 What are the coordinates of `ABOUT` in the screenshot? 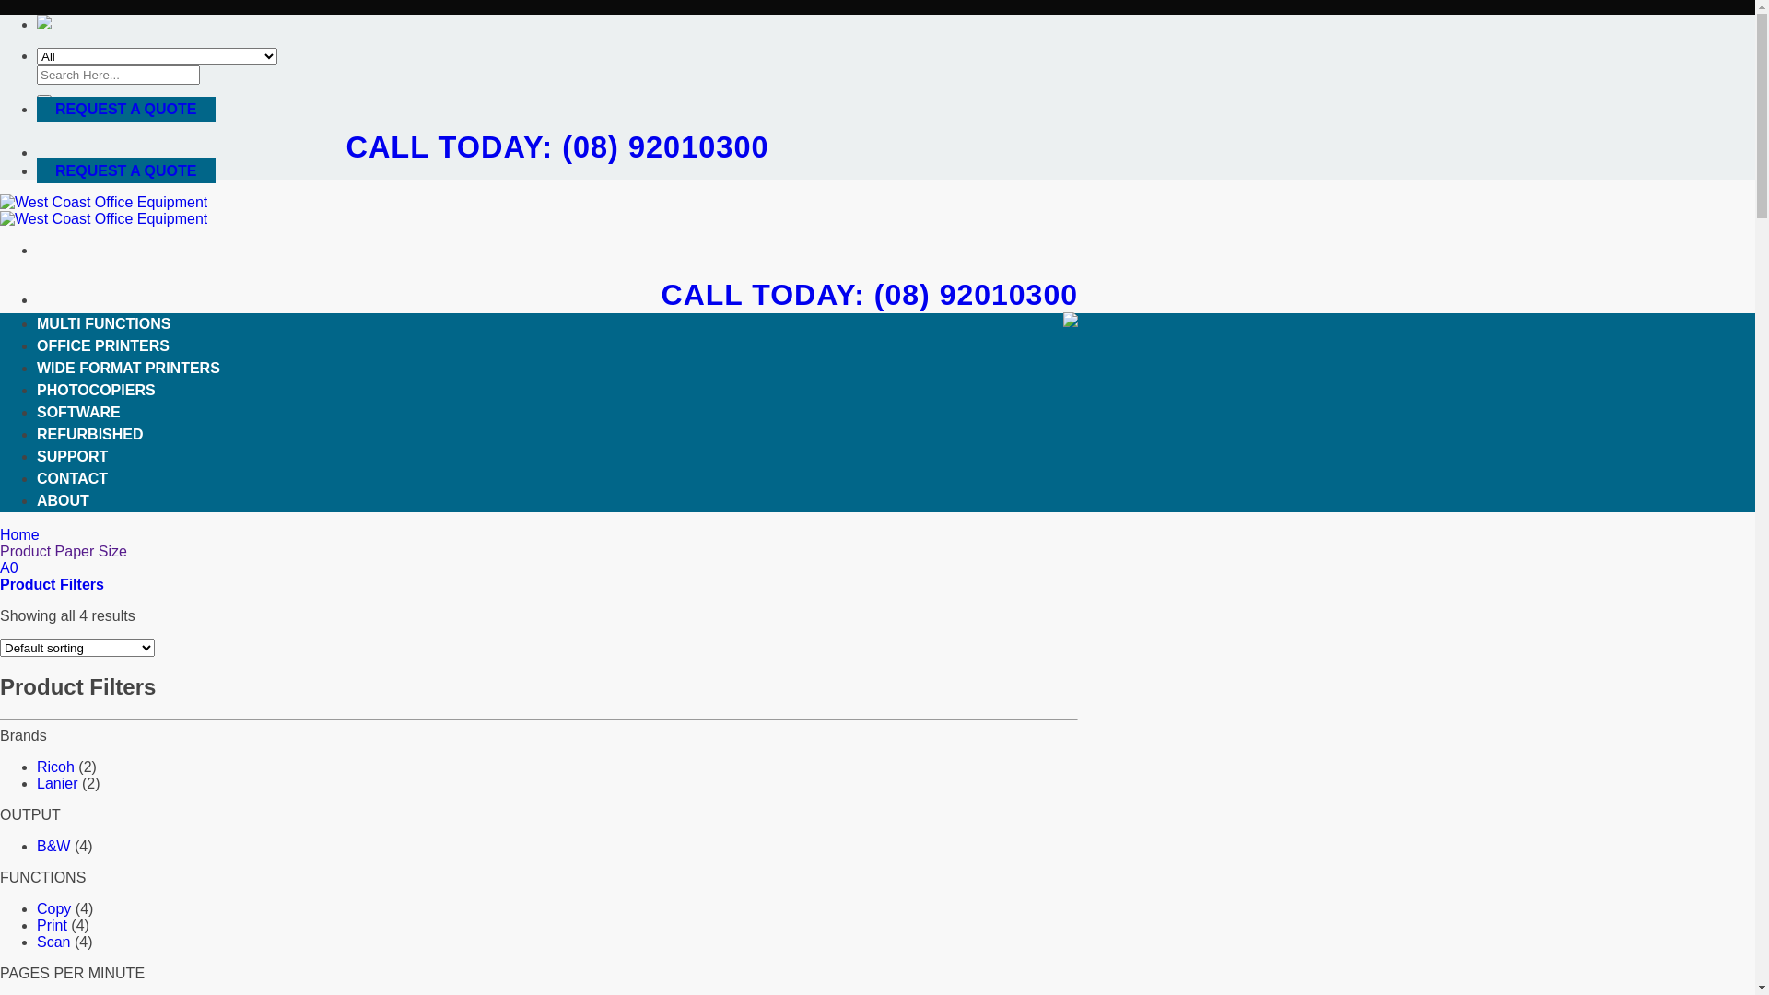 It's located at (63, 499).